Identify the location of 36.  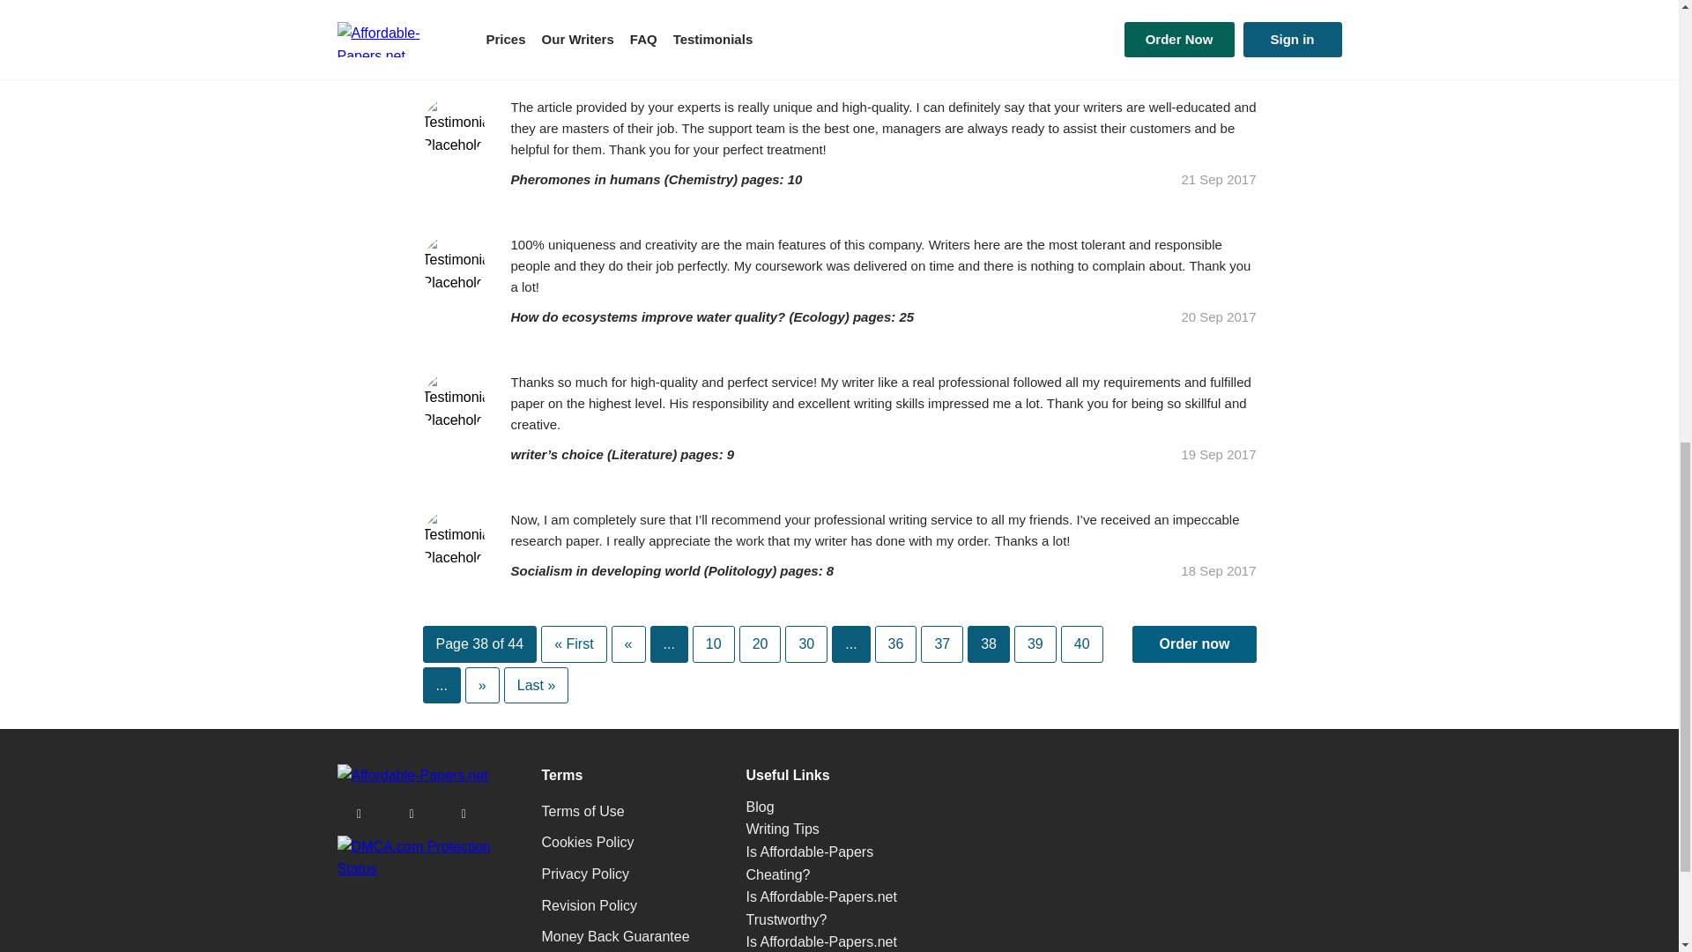
(895, 643).